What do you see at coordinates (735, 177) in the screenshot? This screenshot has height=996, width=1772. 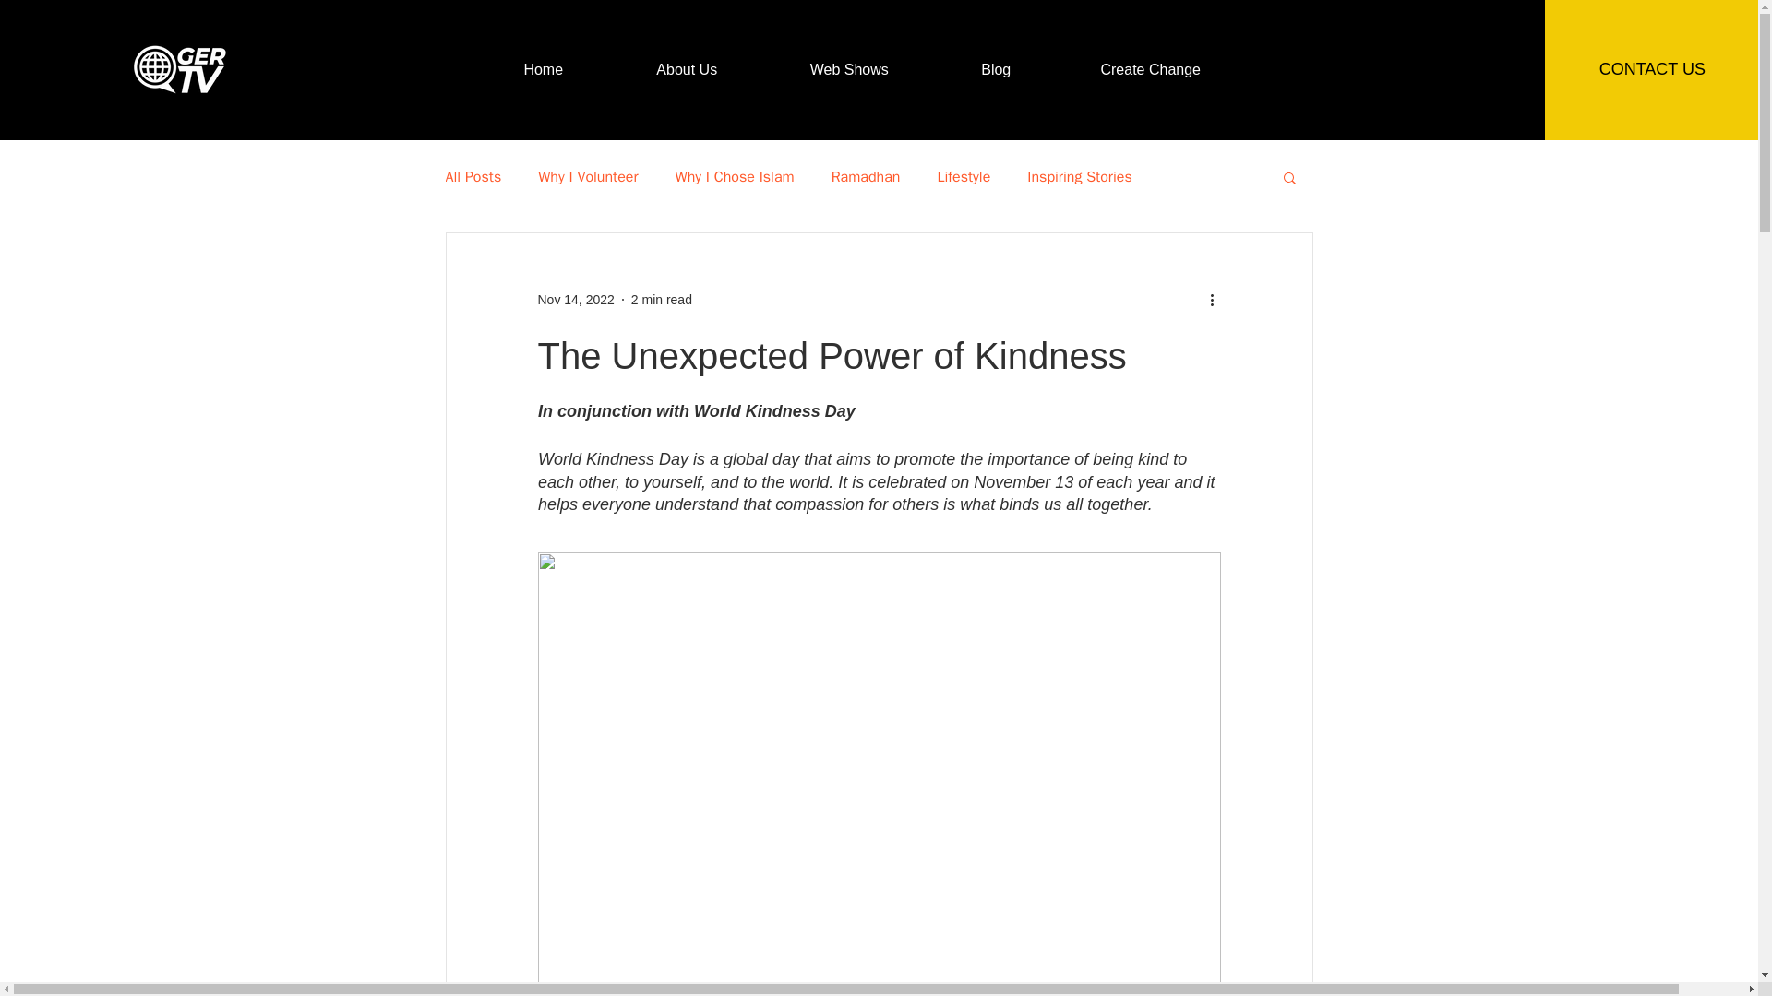 I see `Why I Chose Islam` at bounding box center [735, 177].